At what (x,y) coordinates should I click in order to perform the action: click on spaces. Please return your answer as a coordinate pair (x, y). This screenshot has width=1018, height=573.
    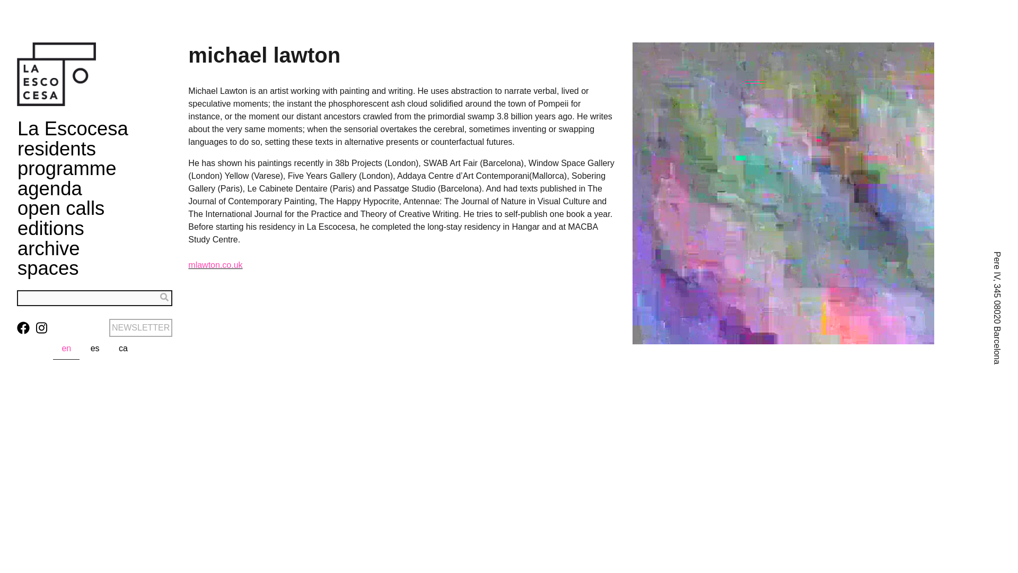
    Looking at the image, I should click on (48, 268).